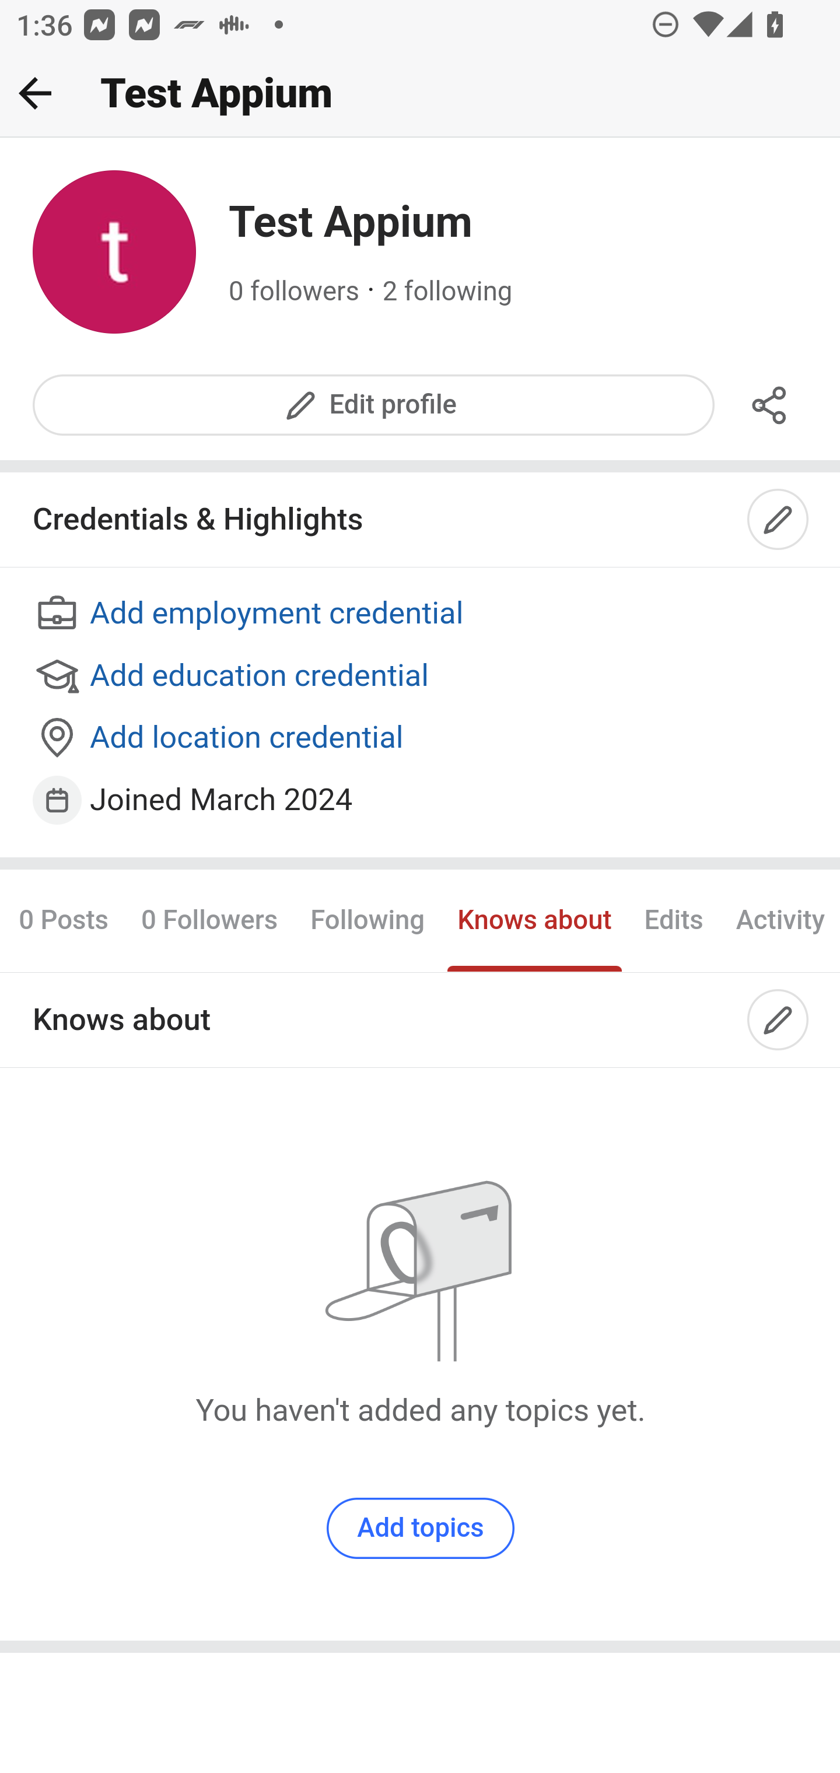 The image size is (840, 1773). Describe the element at coordinates (535, 920) in the screenshot. I see `Knows about` at that location.